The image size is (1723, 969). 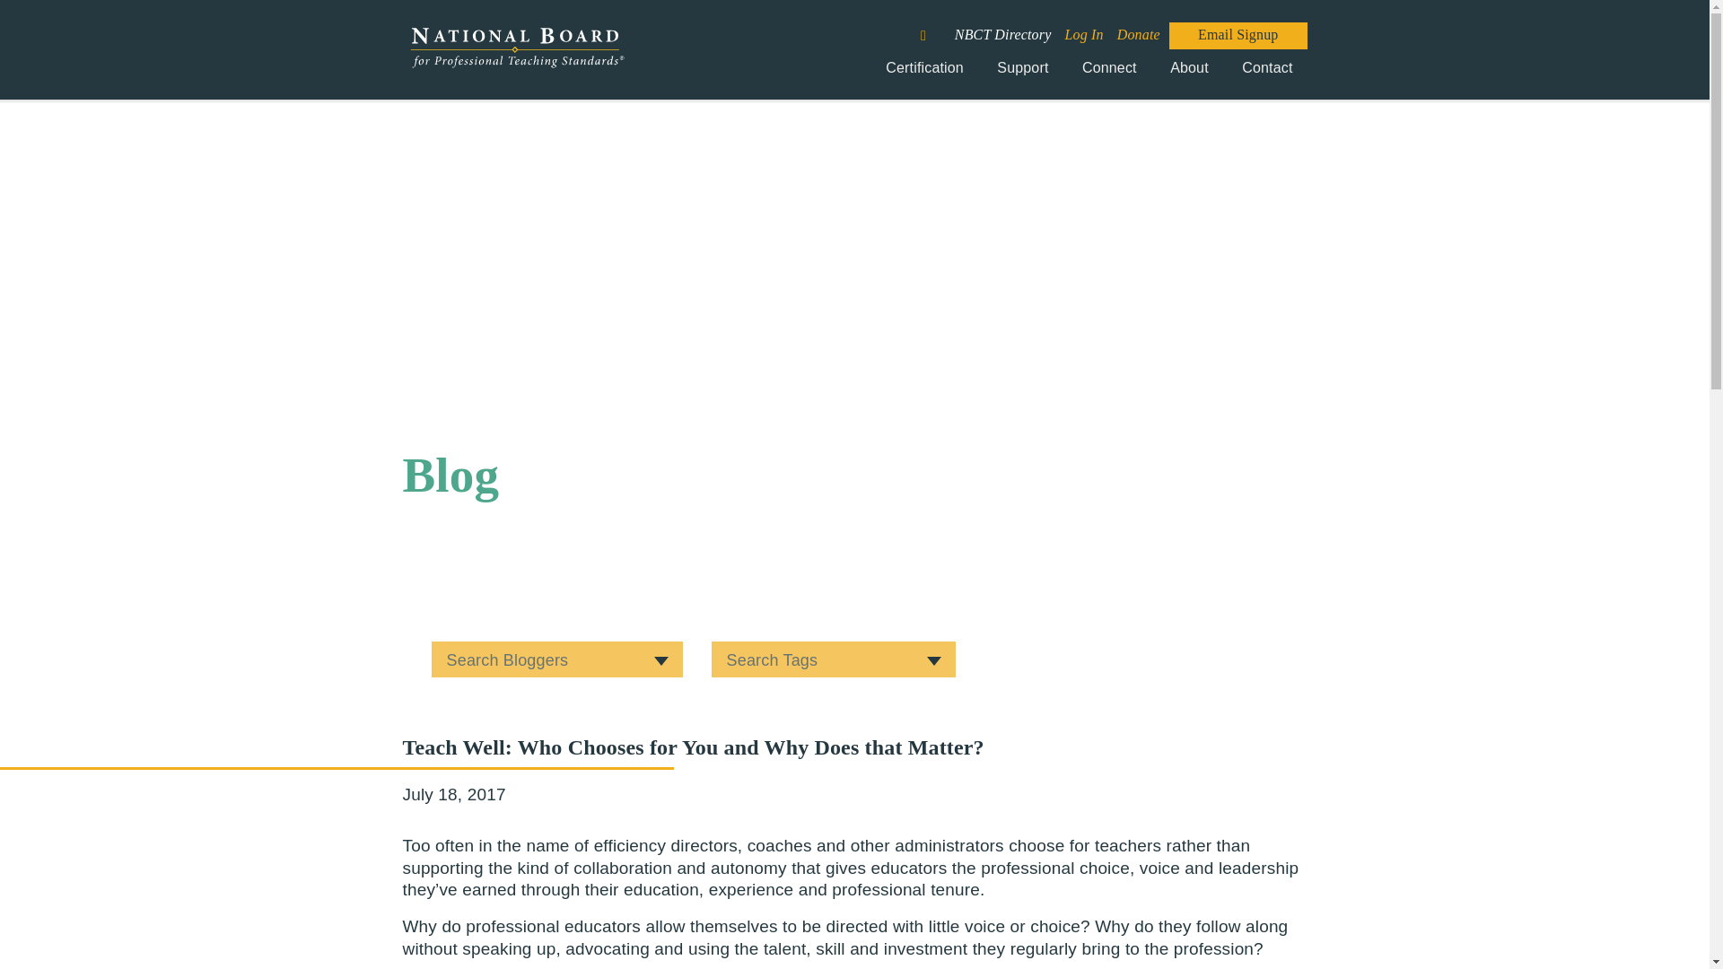 I want to click on Search Tags, so click(x=832, y=659).